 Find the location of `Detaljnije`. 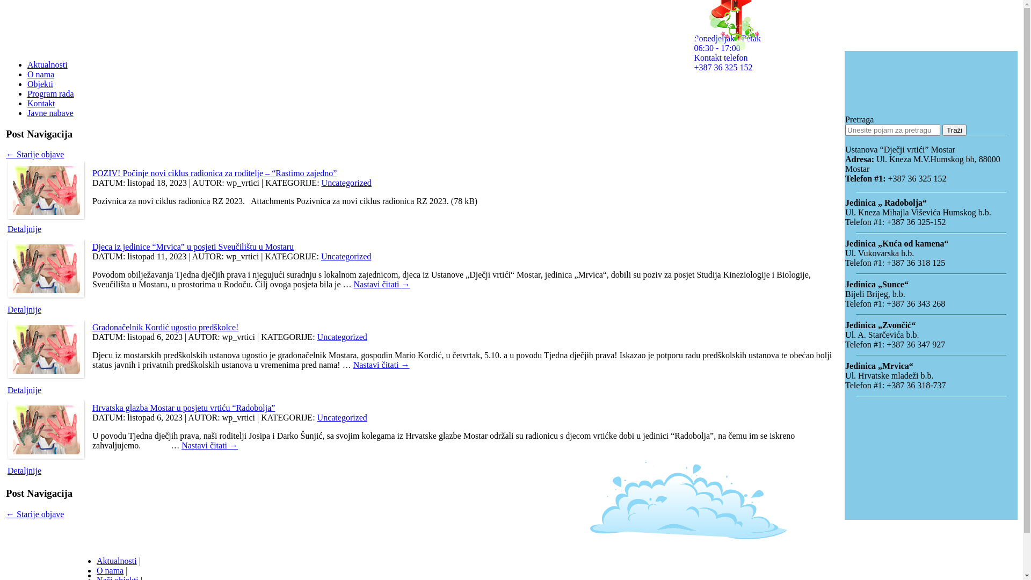

Detaljnije is located at coordinates (25, 470).